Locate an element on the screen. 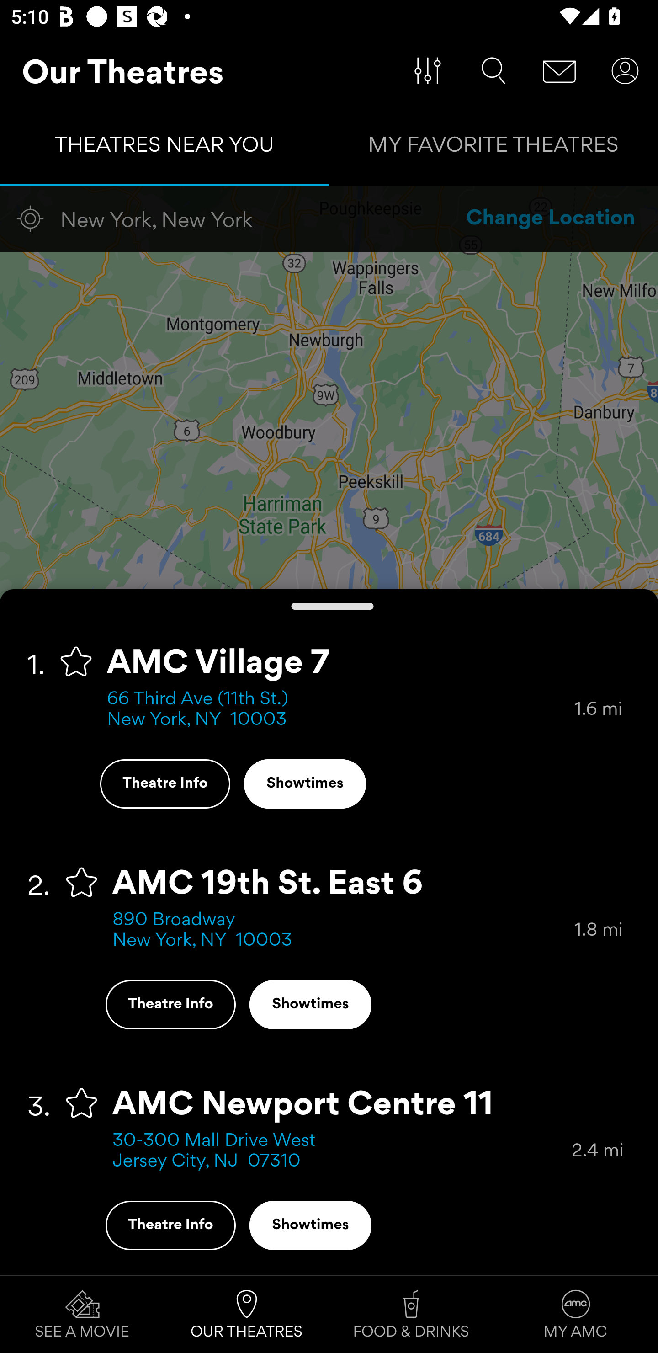  OUR THEATRES
Tab 2 of 4 is located at coordinates (247, 1315).